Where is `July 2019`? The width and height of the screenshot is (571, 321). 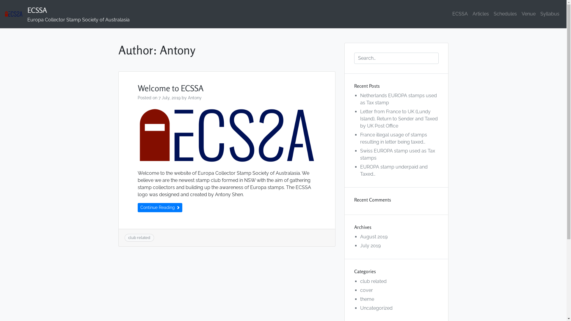 July 2019 is located at coordinates (370, 246).